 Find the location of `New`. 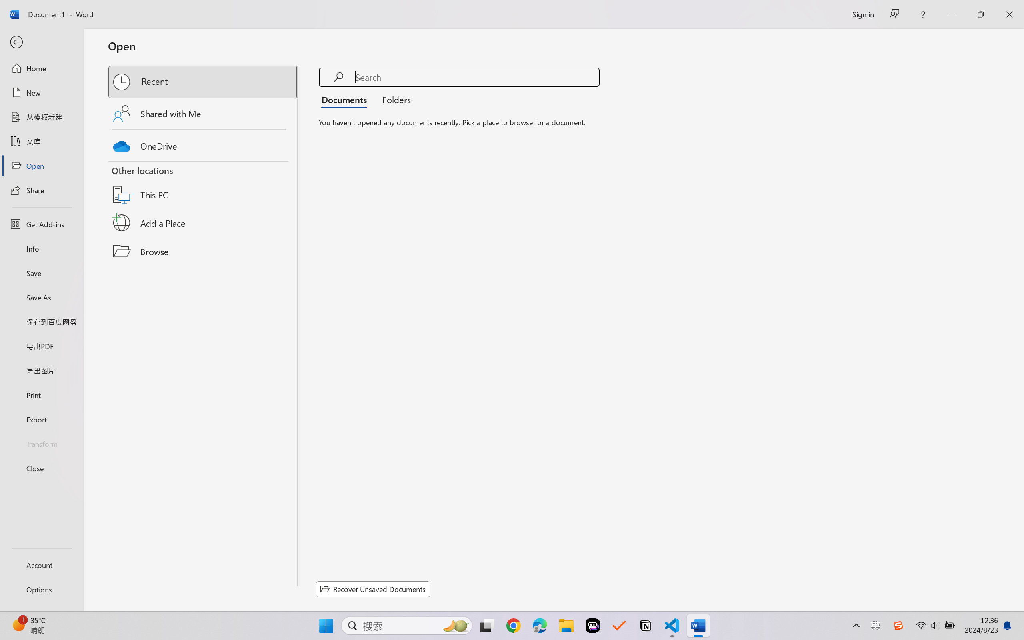

New is located at coordinates (42, 93).